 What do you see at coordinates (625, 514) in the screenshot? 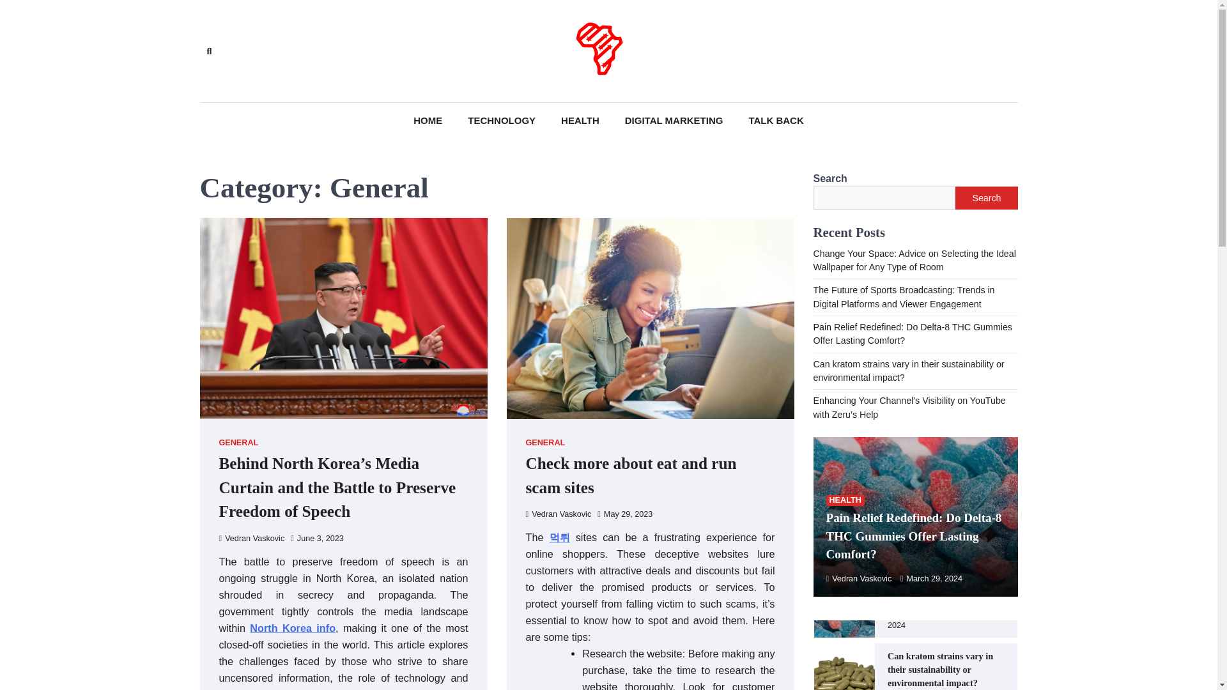
I see `May 29, 2023` at bounding box center [625, 514].